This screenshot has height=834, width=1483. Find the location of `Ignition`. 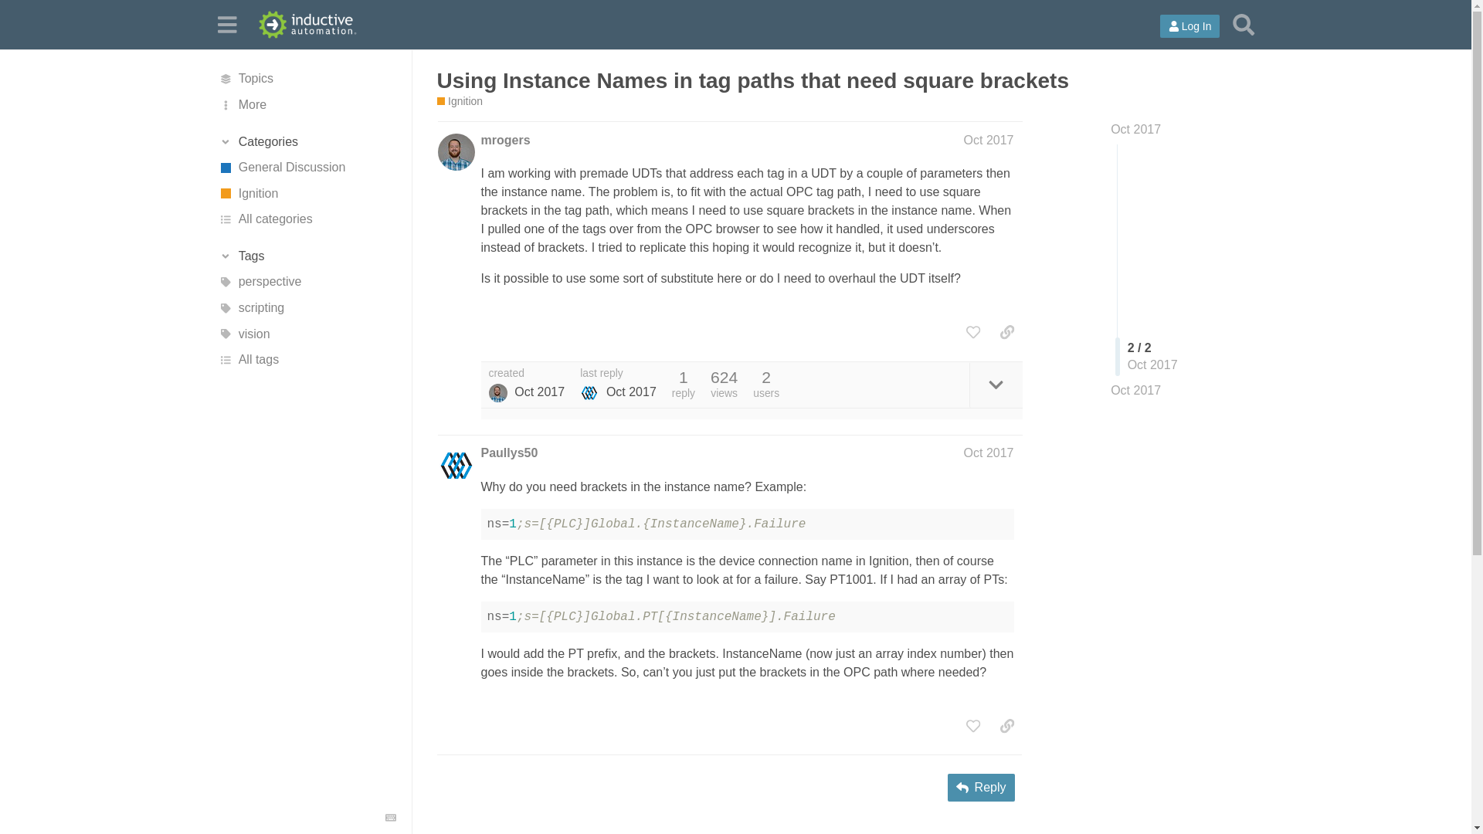

Ignition is located at coordinates (460, 102).